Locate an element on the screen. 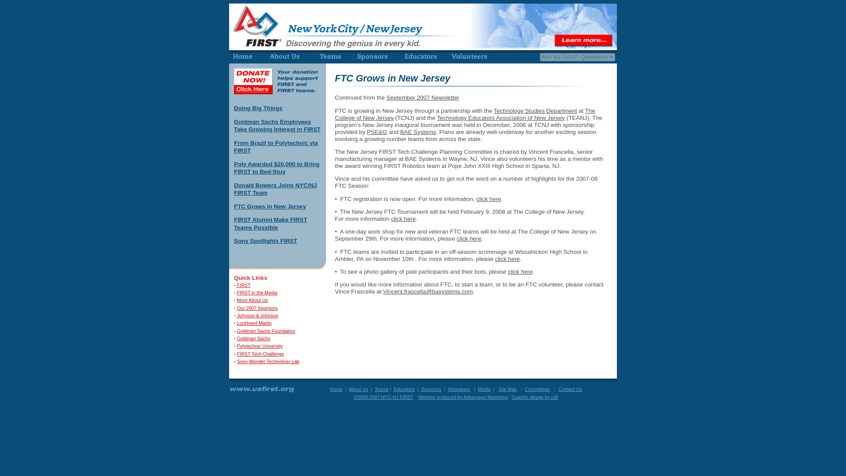  click here is located at coordinates (403, 219).